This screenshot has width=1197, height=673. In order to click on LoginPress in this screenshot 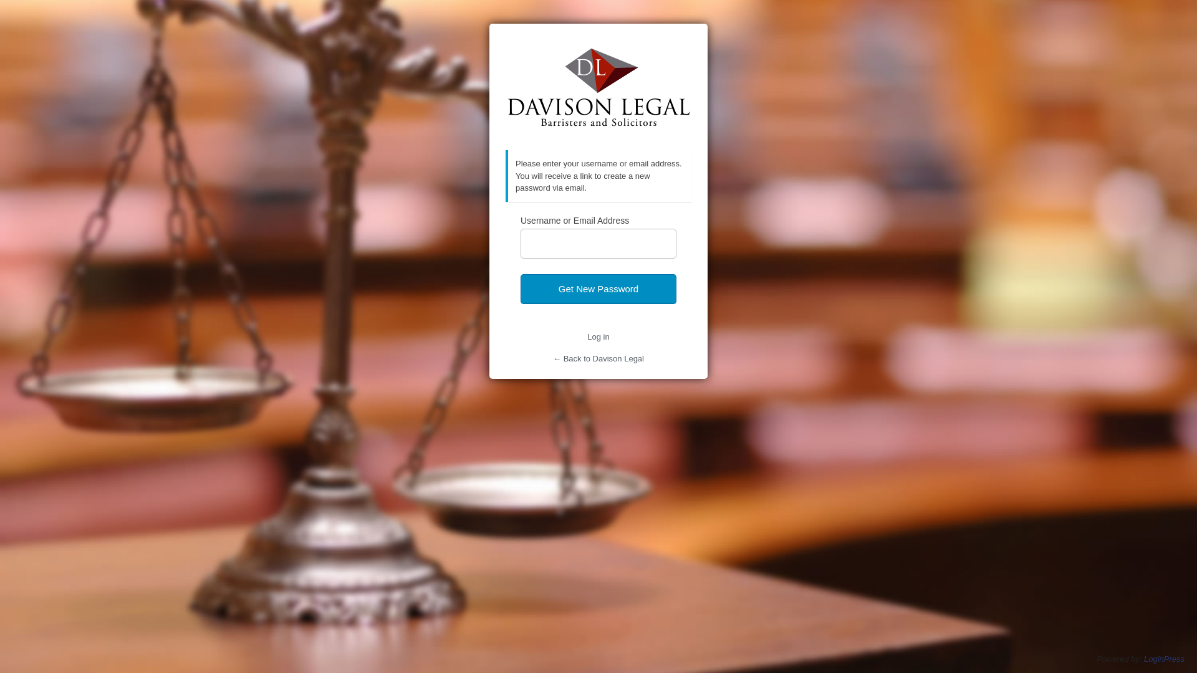, I will do `click(1165, 659)`.